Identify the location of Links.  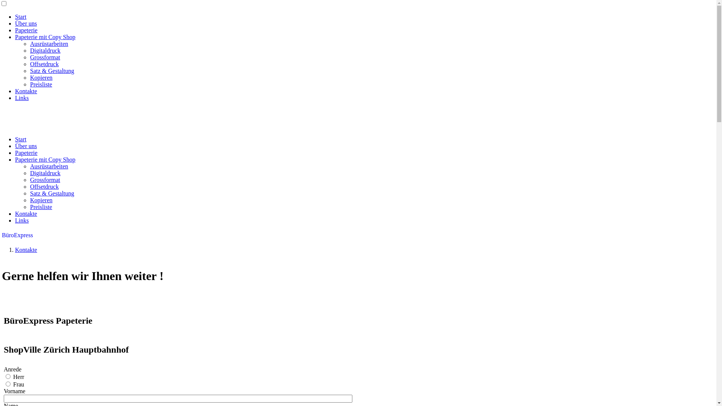
(22, 220).